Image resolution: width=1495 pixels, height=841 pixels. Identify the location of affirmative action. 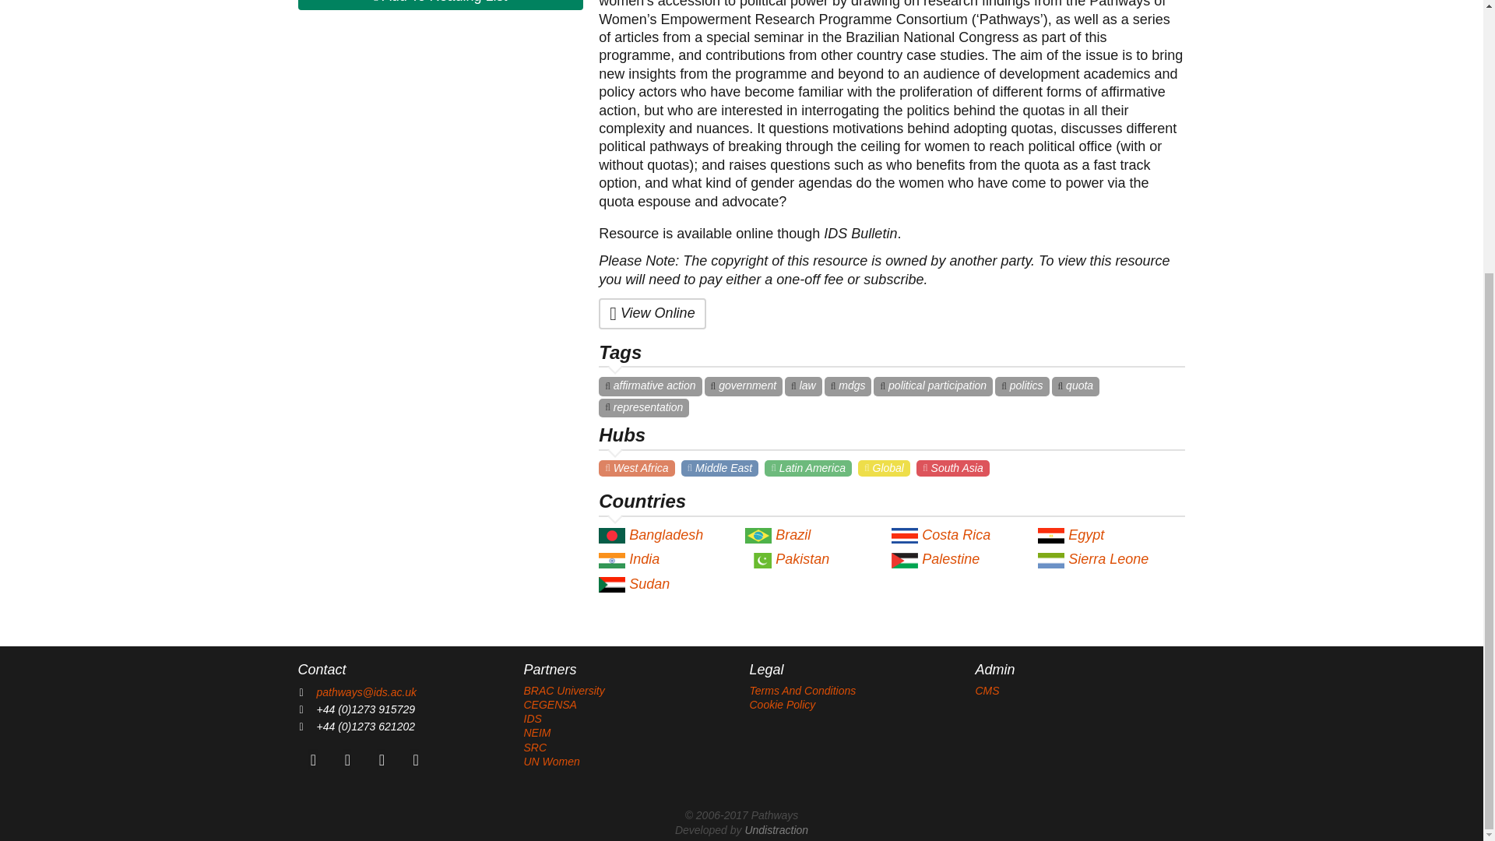
(649, 385).